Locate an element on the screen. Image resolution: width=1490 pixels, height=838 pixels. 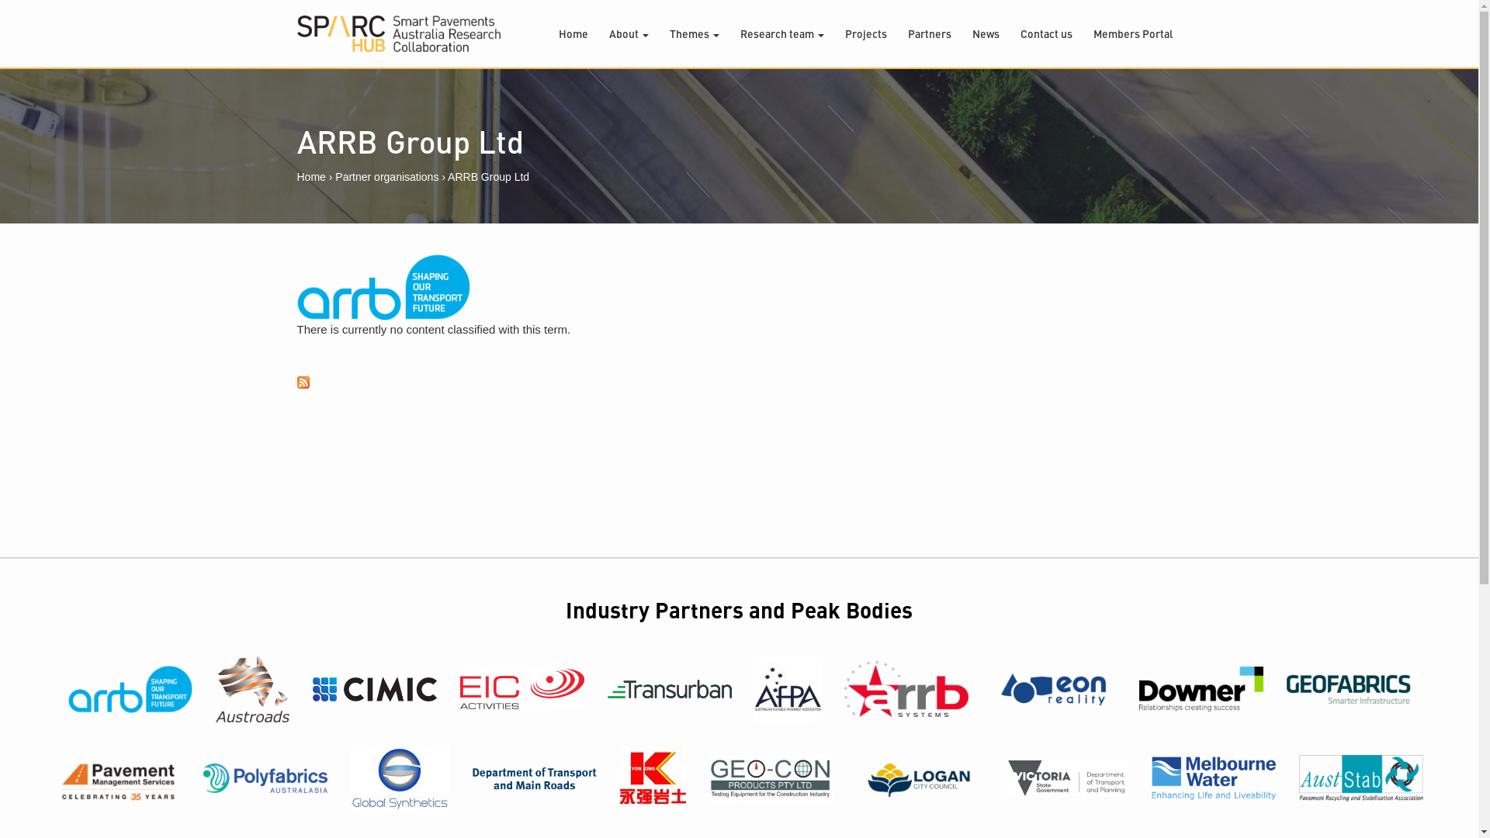
Fujian Yonking Geotechnical CO. LTD is located at coordinates (652, 779).